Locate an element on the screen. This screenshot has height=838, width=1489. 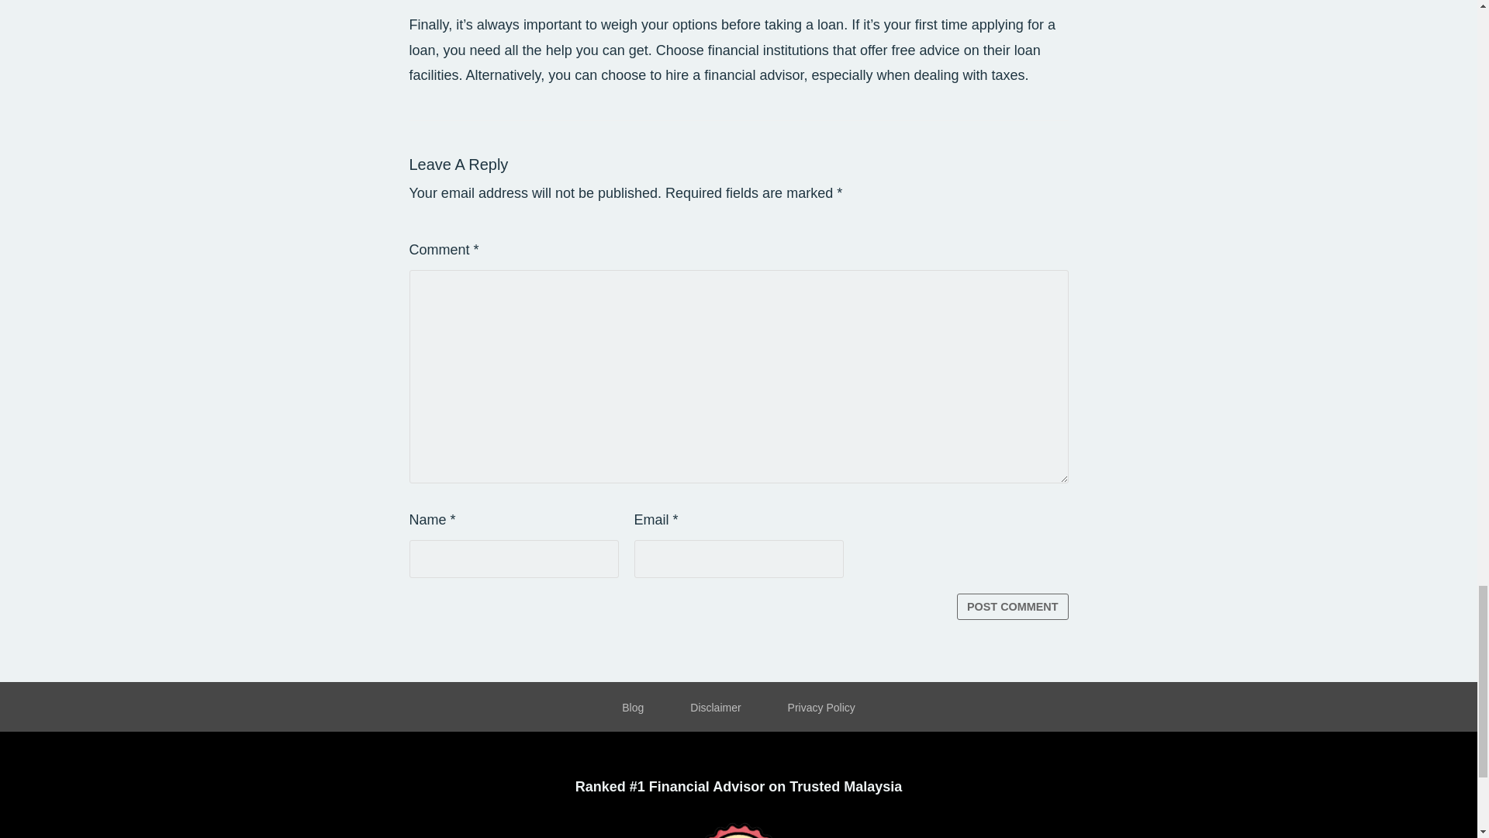
Post Comment is located at coordinates (1013, 607).